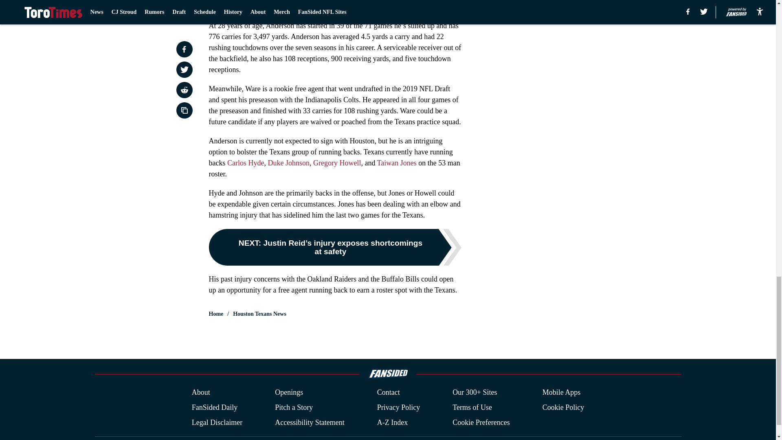 This screenshot has height=440, width=782. I want to click on Gregory Howell, so click(337, 163).